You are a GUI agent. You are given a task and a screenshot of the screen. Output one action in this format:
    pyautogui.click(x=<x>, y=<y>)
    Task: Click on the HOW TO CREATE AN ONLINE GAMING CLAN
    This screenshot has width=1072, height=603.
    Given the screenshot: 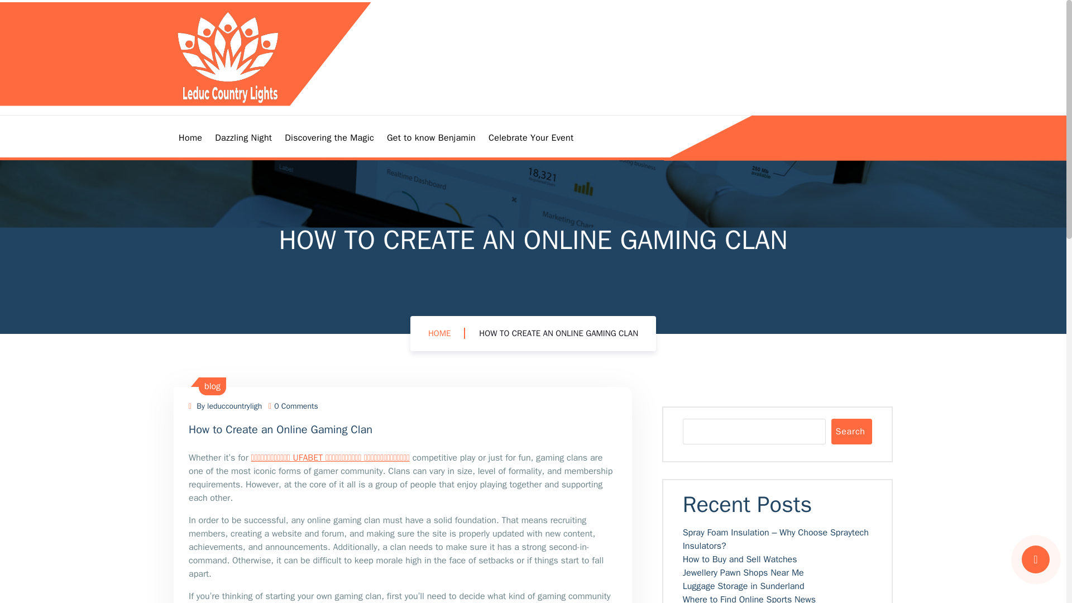 What is the action you would take?
    pyautogui.click(x=558, y=333)
    